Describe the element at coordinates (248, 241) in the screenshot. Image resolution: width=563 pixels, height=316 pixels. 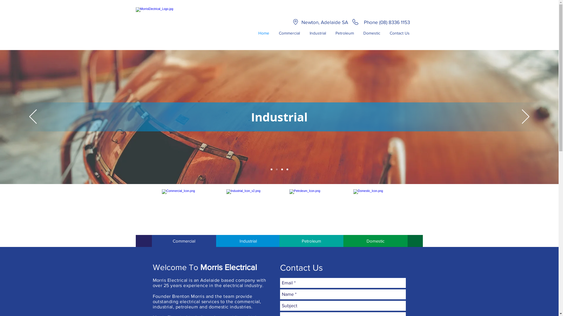
I see `Industrial` at that location.